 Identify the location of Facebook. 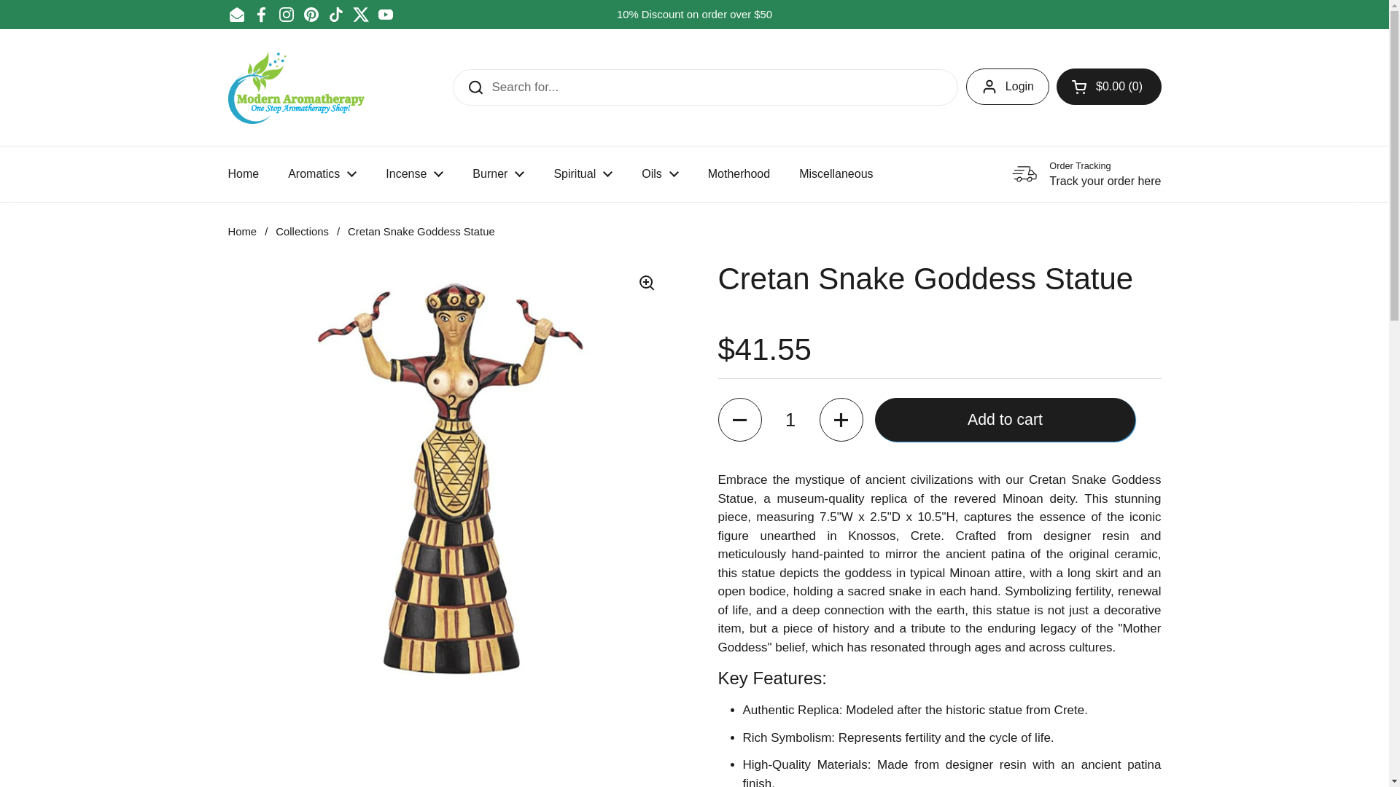
(261, 15).